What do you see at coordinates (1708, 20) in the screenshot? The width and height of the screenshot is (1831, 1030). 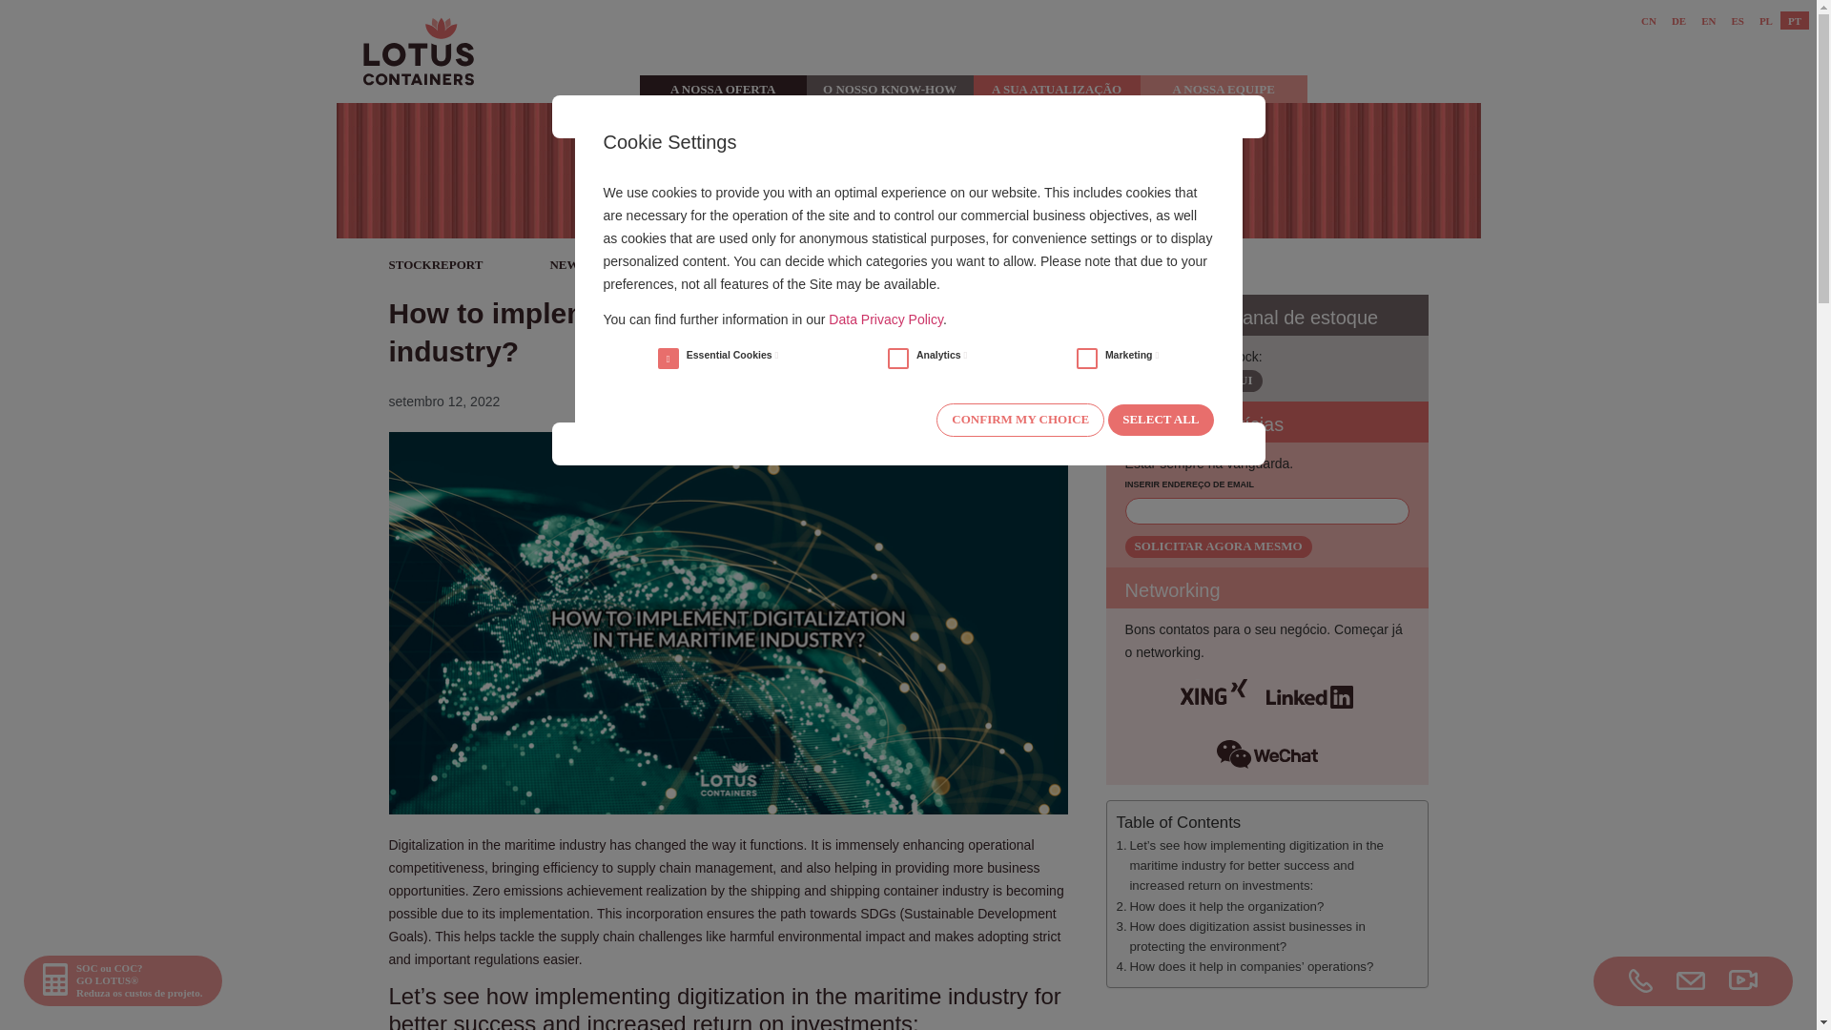 I see `EN` at bounding box center [1708, 20].